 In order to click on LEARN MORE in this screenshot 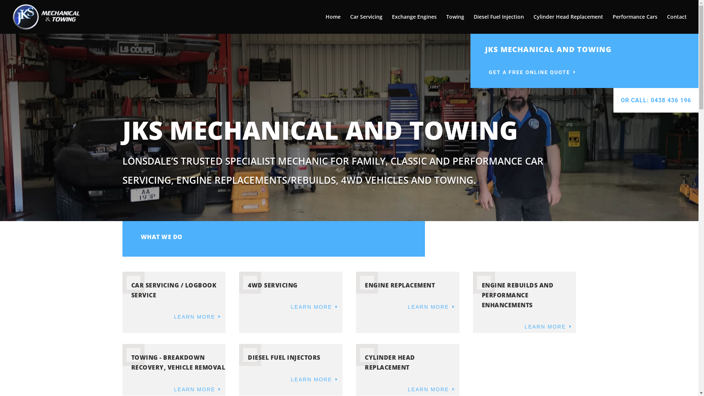, I will do `click(432, 390)`.